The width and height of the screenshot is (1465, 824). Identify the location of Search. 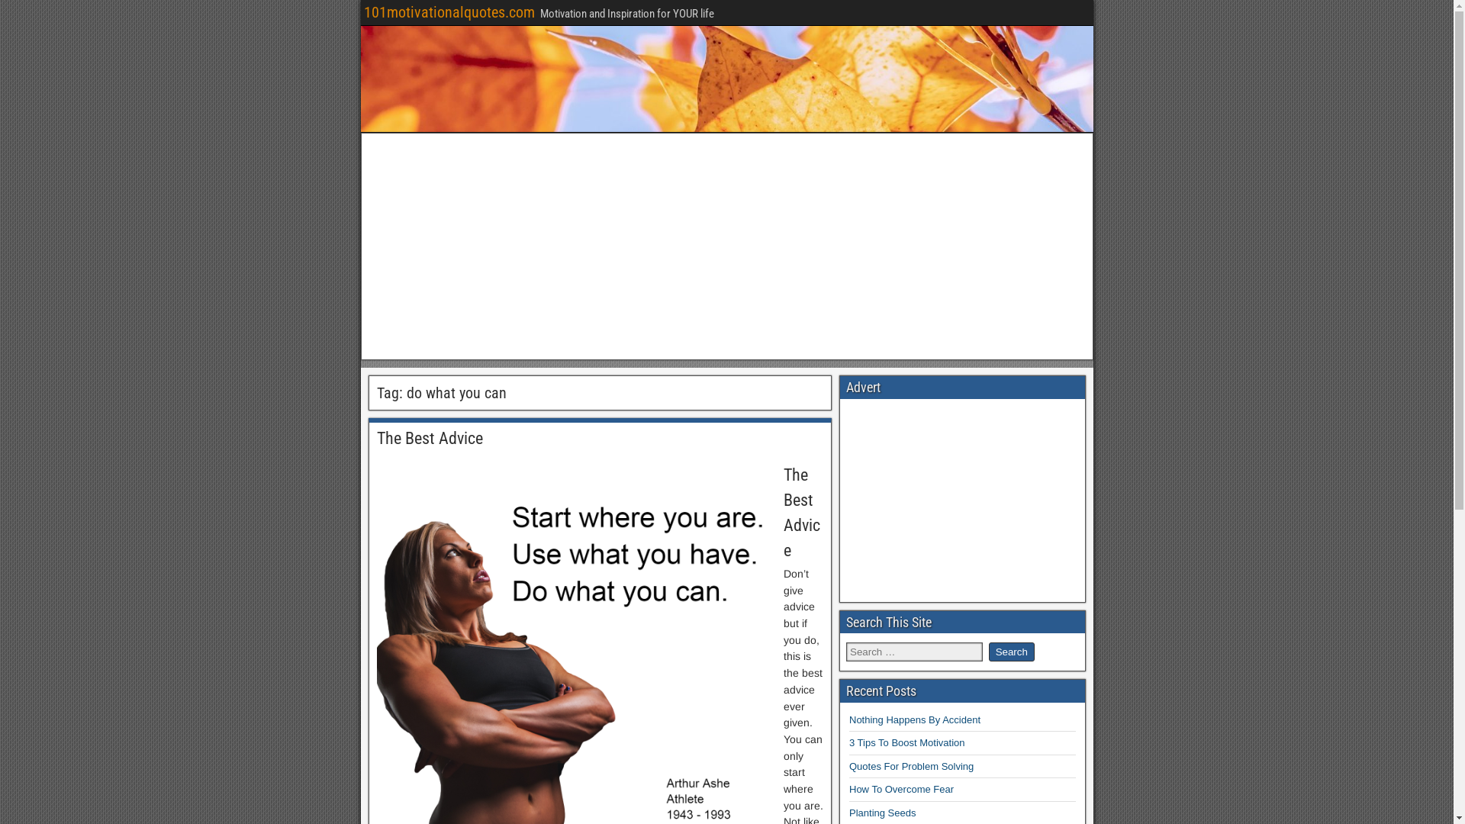
(1012, 652).